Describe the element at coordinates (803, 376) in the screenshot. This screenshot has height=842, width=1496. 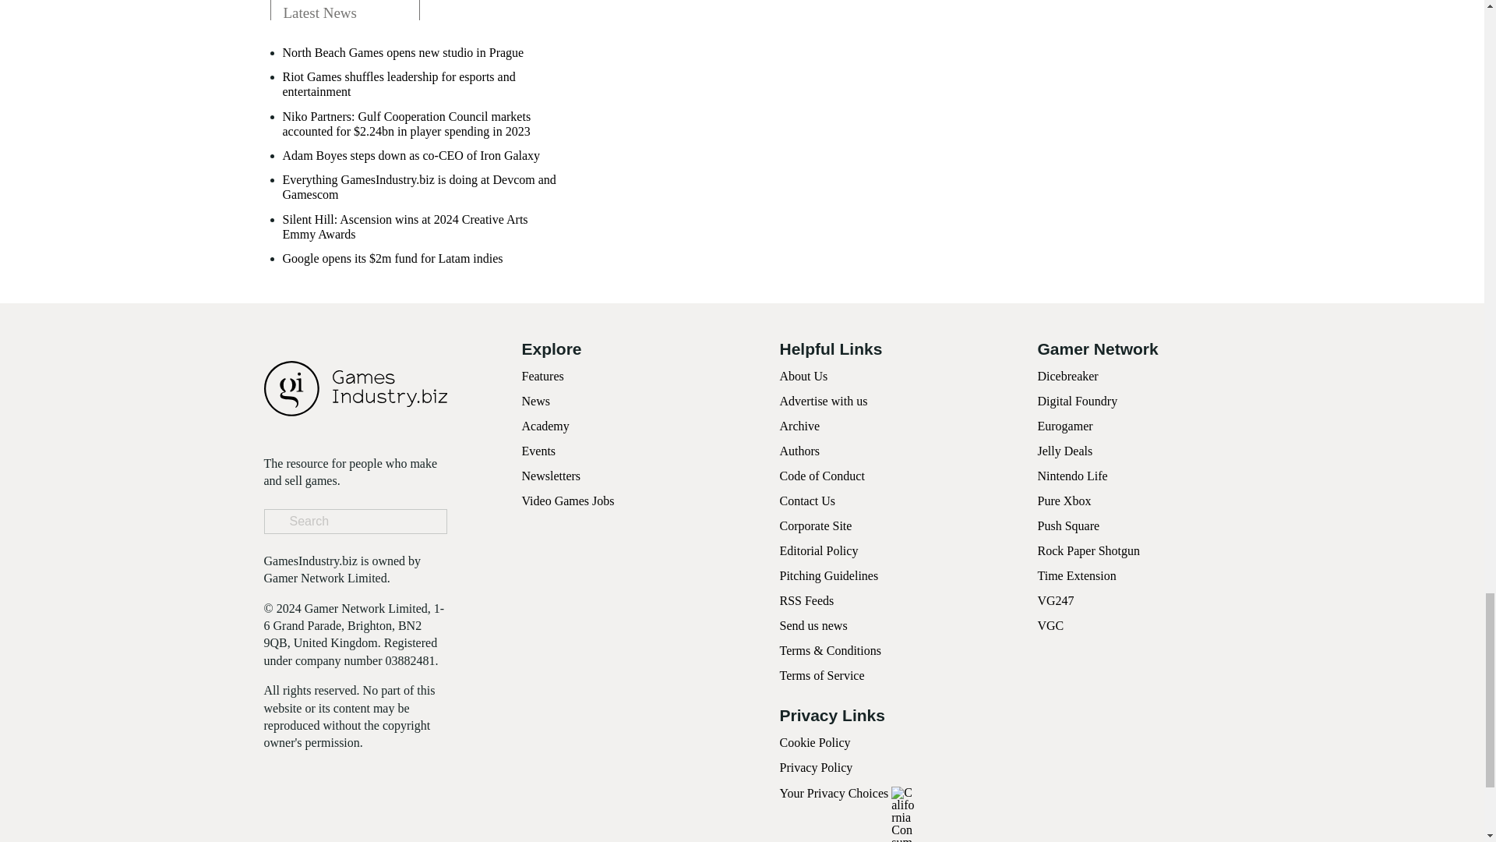
I see `About Us` at that location.